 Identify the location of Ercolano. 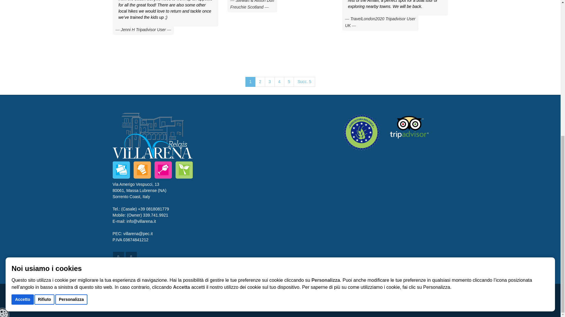
(260, 297).